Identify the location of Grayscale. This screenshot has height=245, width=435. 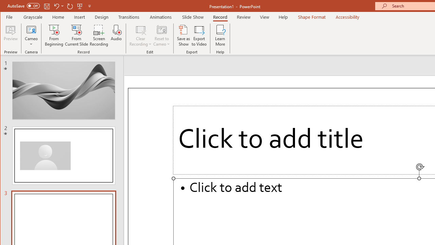
(33, 17).